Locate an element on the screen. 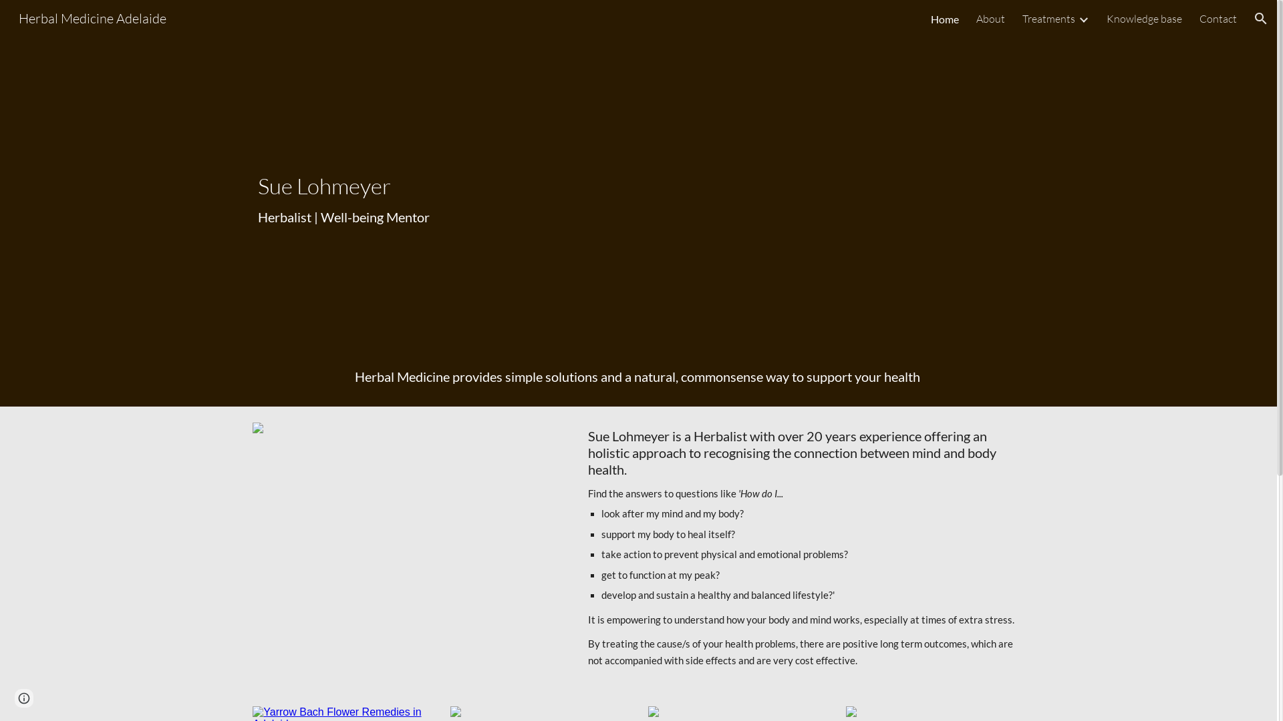 The image size is (1283, 721). Expand/Collapse is located at coordinates (1083, 19).